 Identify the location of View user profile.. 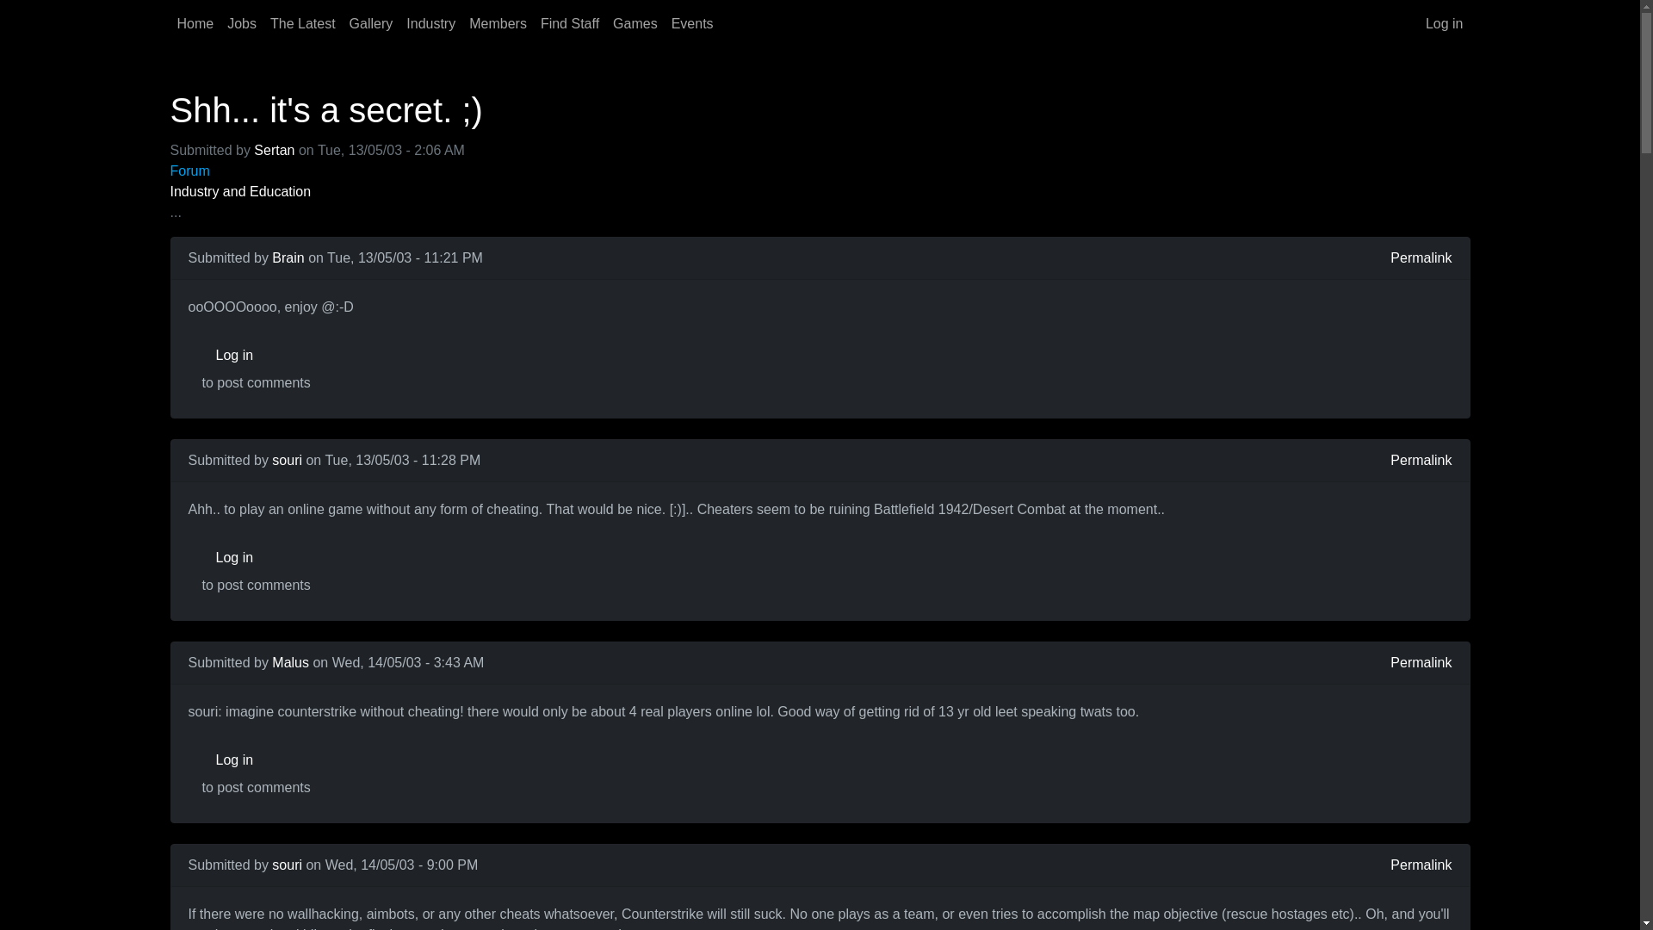
(288, 865).